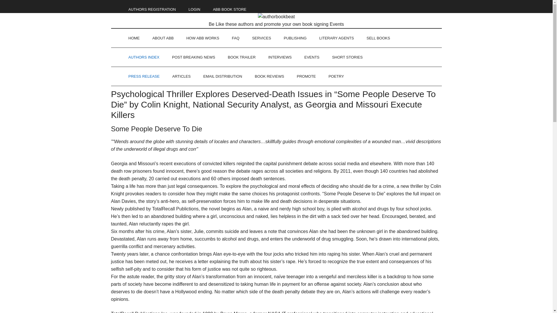  Describe the element at coordinates (295, 38) in the screenshot. I see `PUBLISHING` at that location.